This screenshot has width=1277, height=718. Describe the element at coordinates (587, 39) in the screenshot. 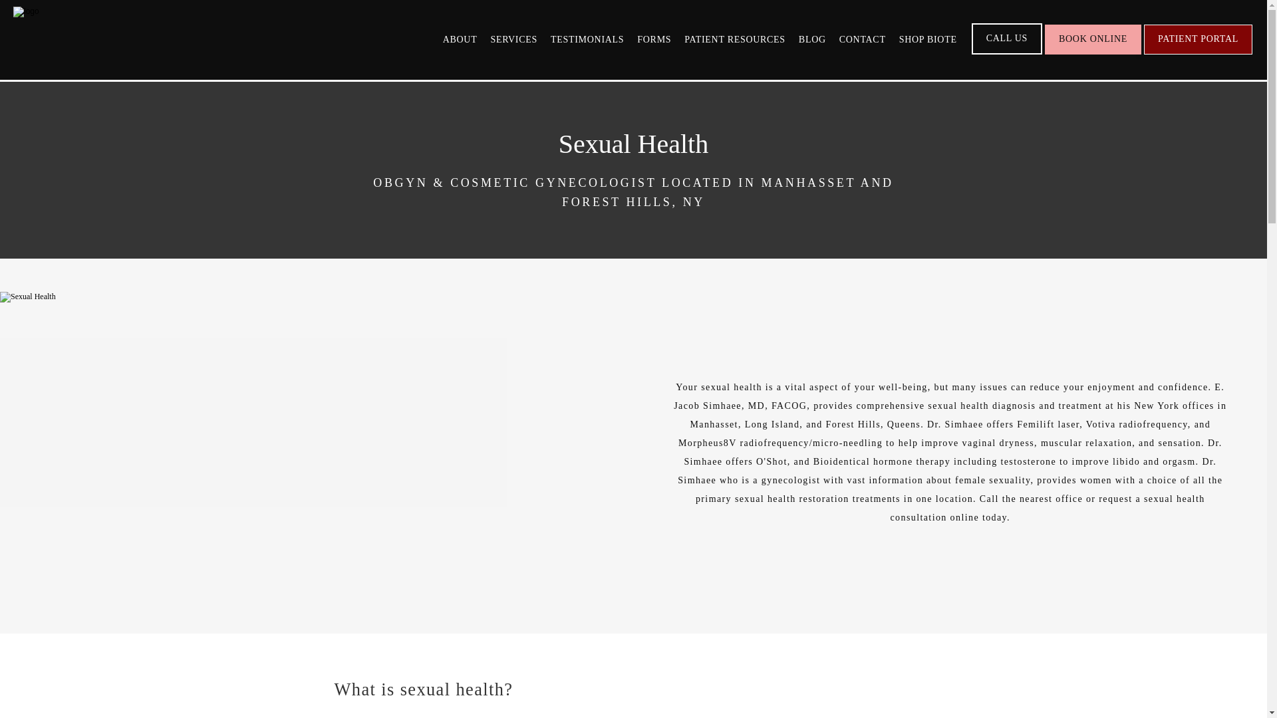

I see `TESTIMONIALS` at that location.